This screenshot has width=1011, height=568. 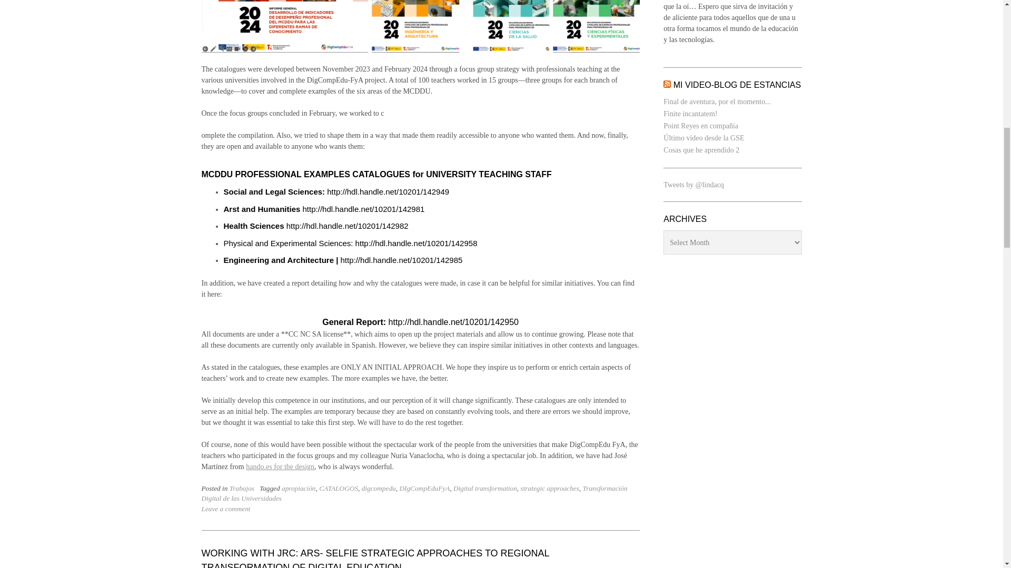 What do you see at coordinates (242, 488) in the screenshot?
I see `Trabajos` at bounding box center [242, 488].